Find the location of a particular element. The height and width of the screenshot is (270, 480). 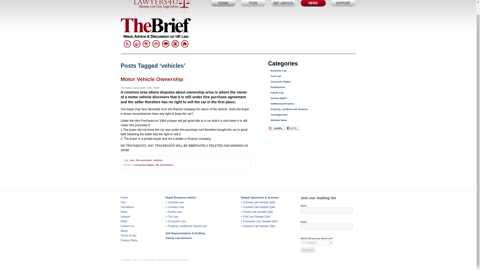

Property, Landlord and Tenancy is located at coordinates (289, 109).